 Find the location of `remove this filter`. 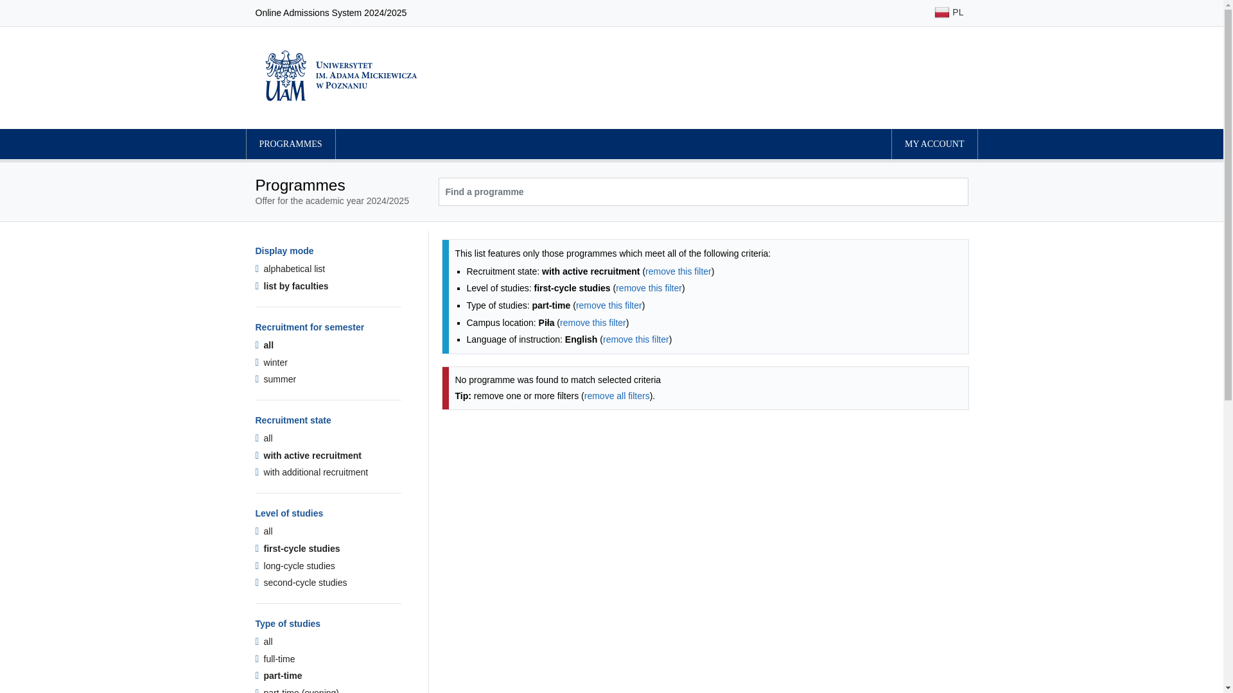

remove this filter is located at coordinates (636, 339).